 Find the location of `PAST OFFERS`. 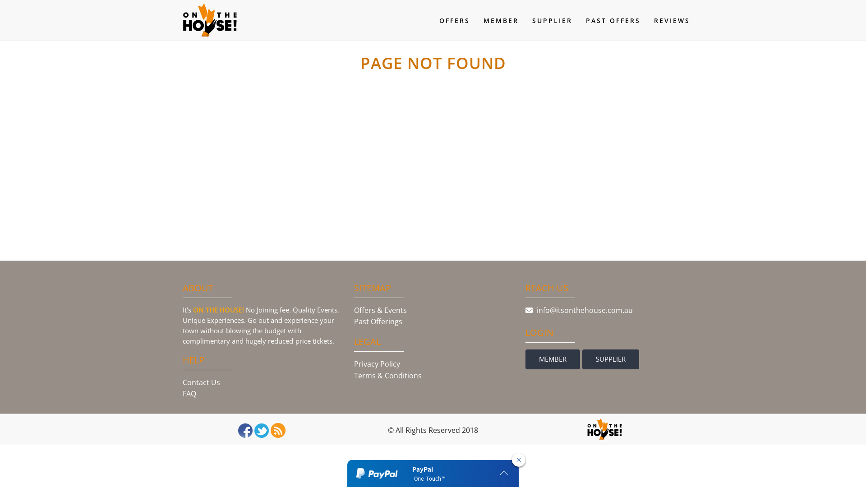

PAST OFFERS is located at coordinates (613, 21).